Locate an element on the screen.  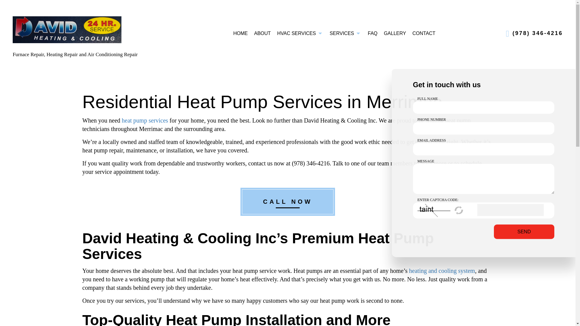
Phone Number is located at coordinates (484, 129).